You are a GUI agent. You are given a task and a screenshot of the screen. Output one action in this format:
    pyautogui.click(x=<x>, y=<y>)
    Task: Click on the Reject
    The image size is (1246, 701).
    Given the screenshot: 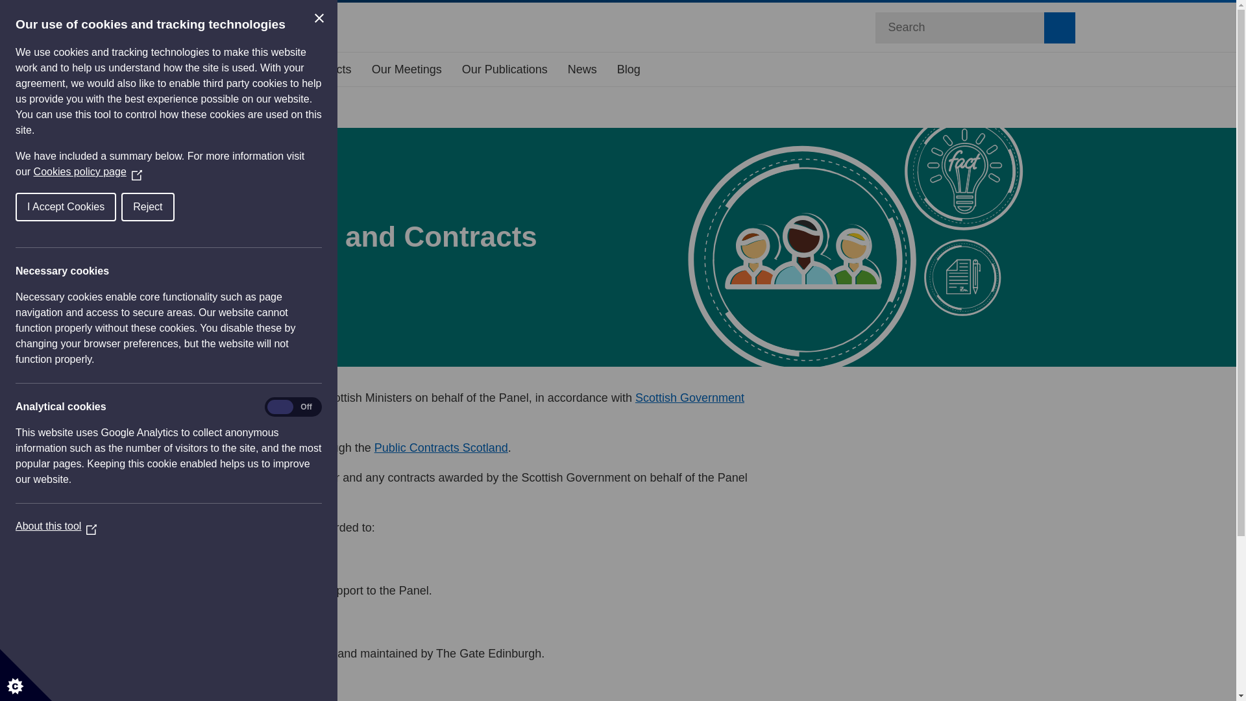 What is the action you would take?
    pyautogui.click(x=48, y=207)
    